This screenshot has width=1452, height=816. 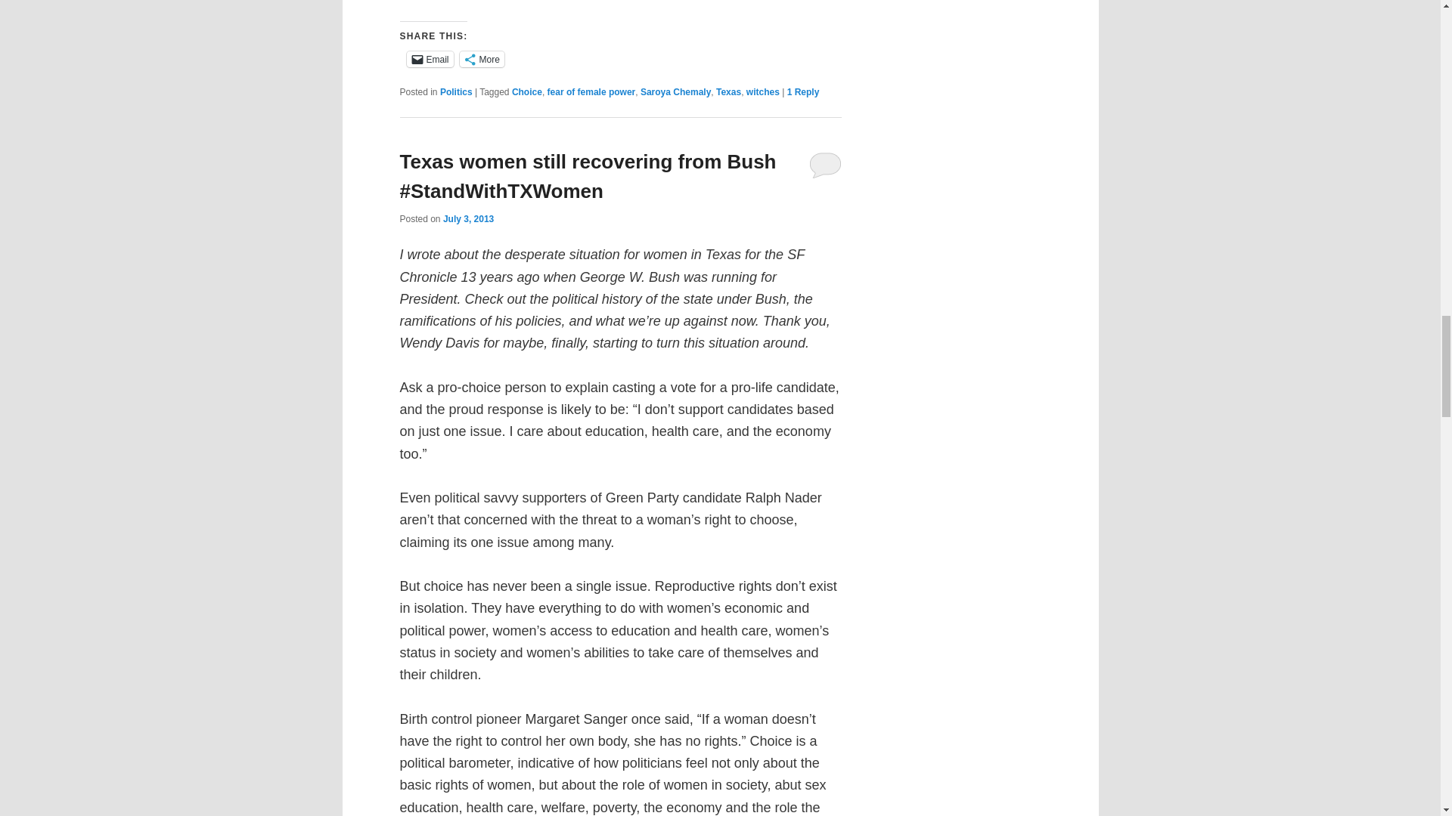 I want to click on 1 Reply, so click(x=803, y=91).